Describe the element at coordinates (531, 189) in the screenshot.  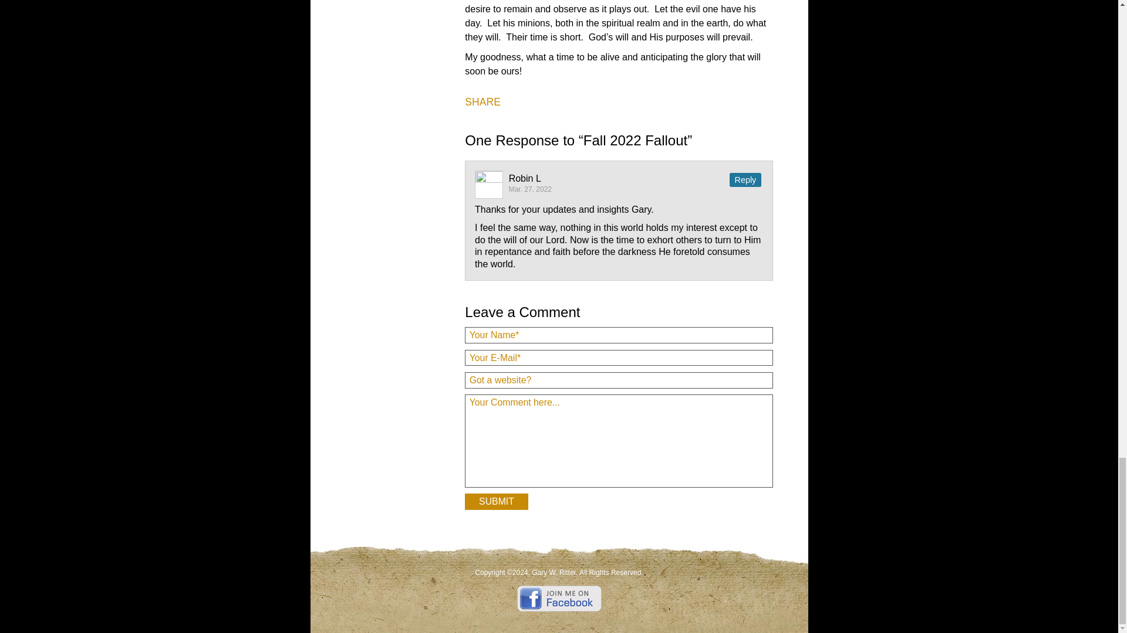
I see `Mar. 27, 2022` at that location.